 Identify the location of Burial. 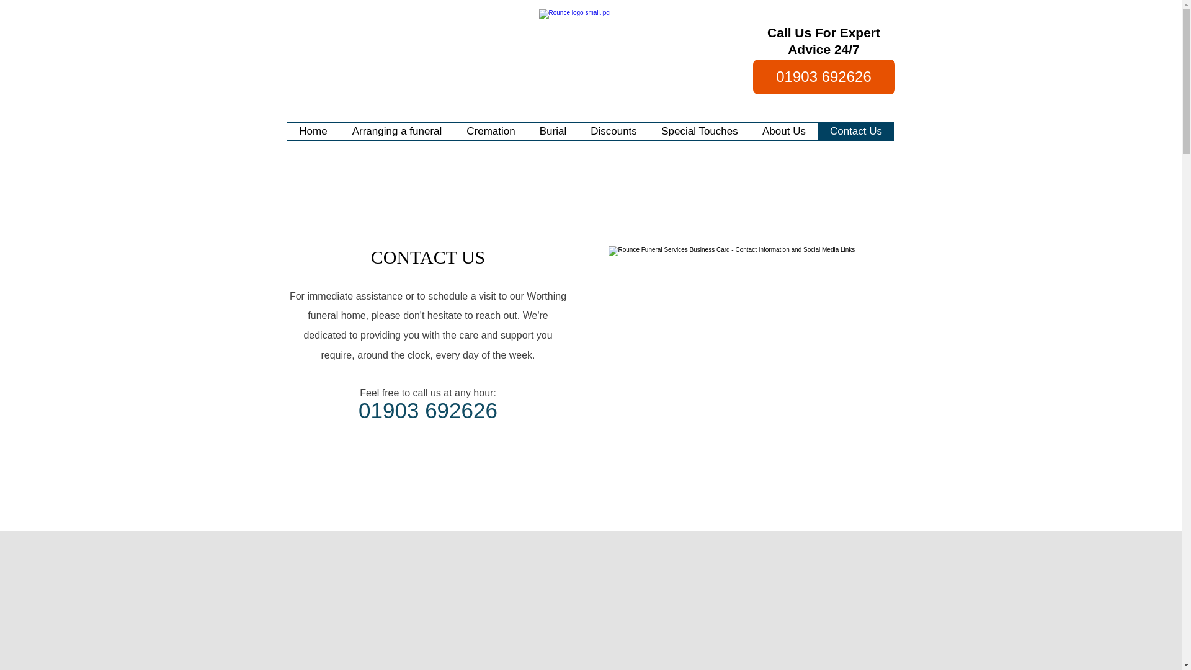
(552, 131).